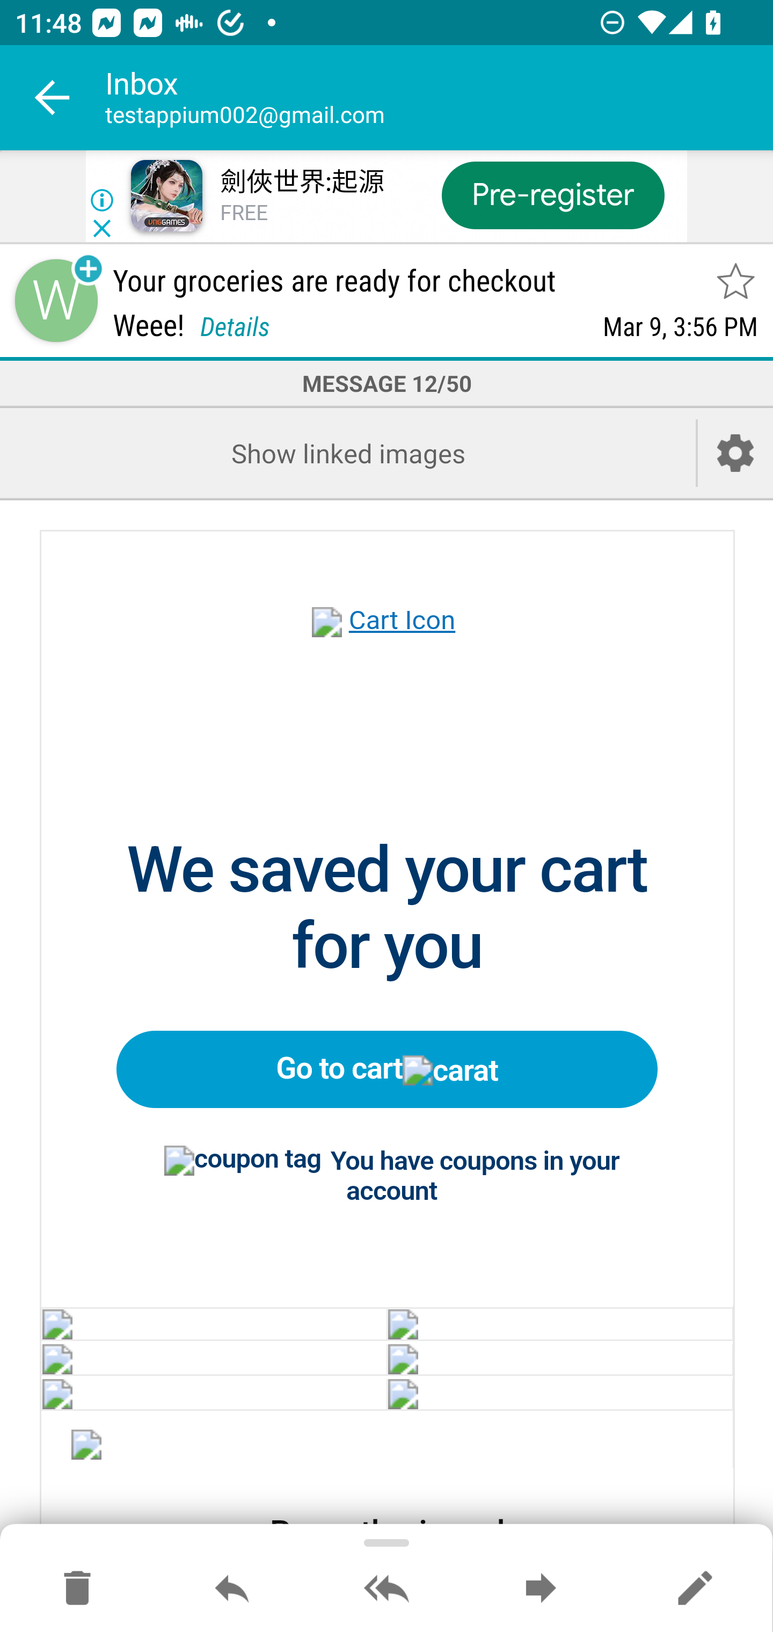 The height and width of the screenshot is (1632, 773). What do you see at coordinates (214, 1359) in the screenshot?
I see `data:` at bounding box center [214, 1359].